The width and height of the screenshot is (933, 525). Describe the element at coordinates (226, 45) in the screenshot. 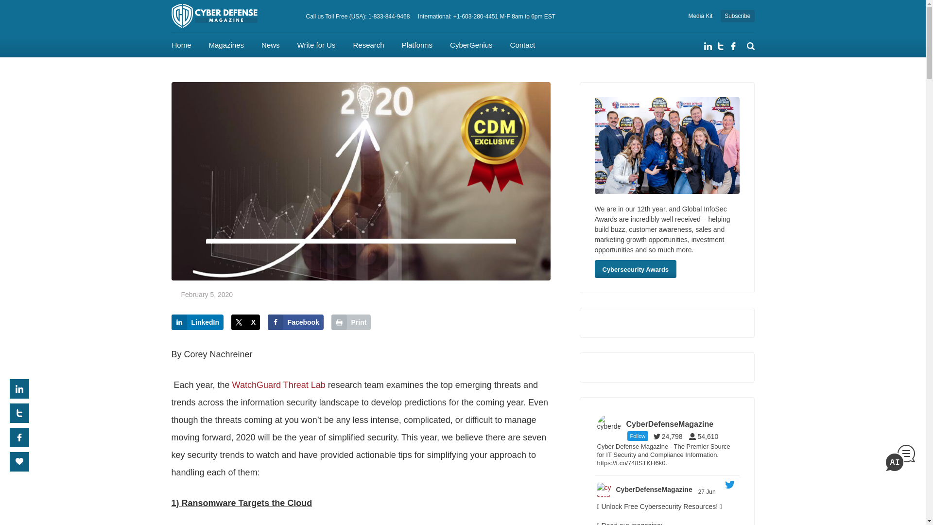

I see `Magazines` at that location.